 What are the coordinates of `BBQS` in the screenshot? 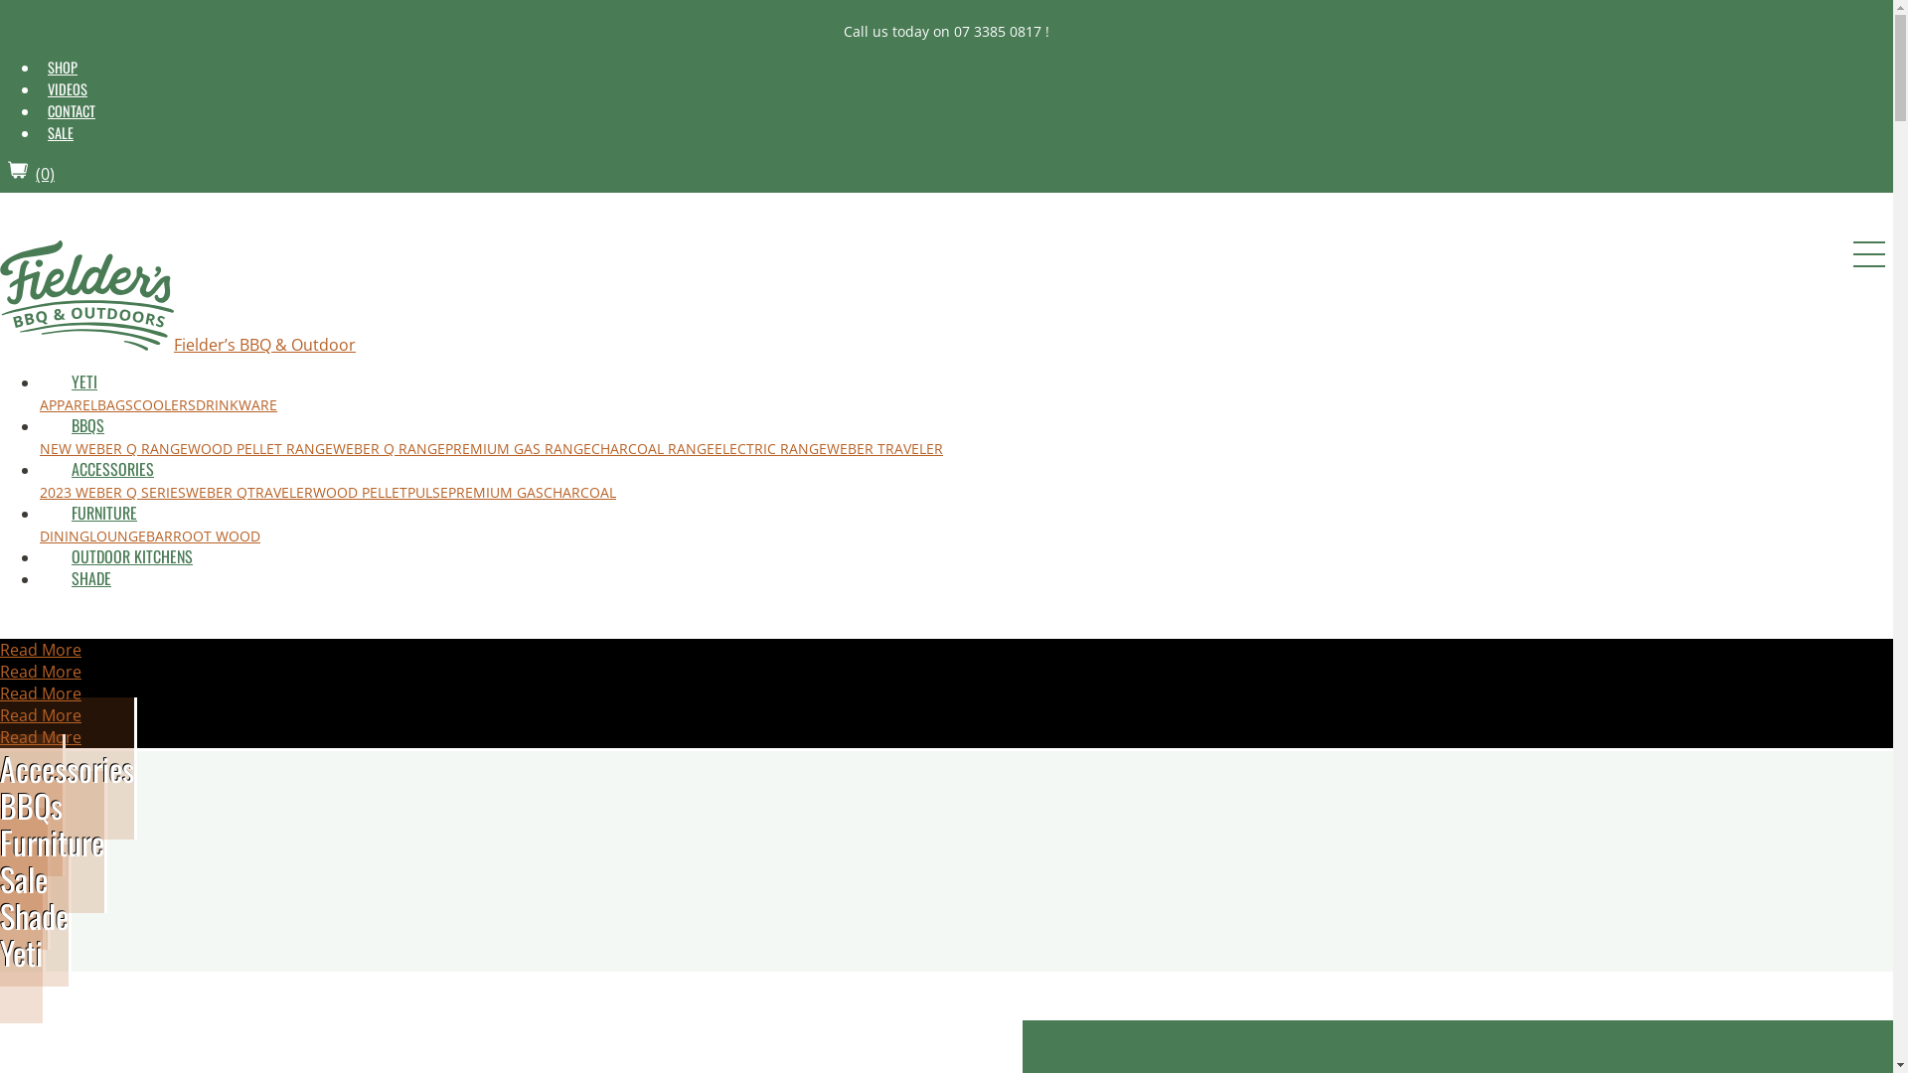 It's located at (87, 425).